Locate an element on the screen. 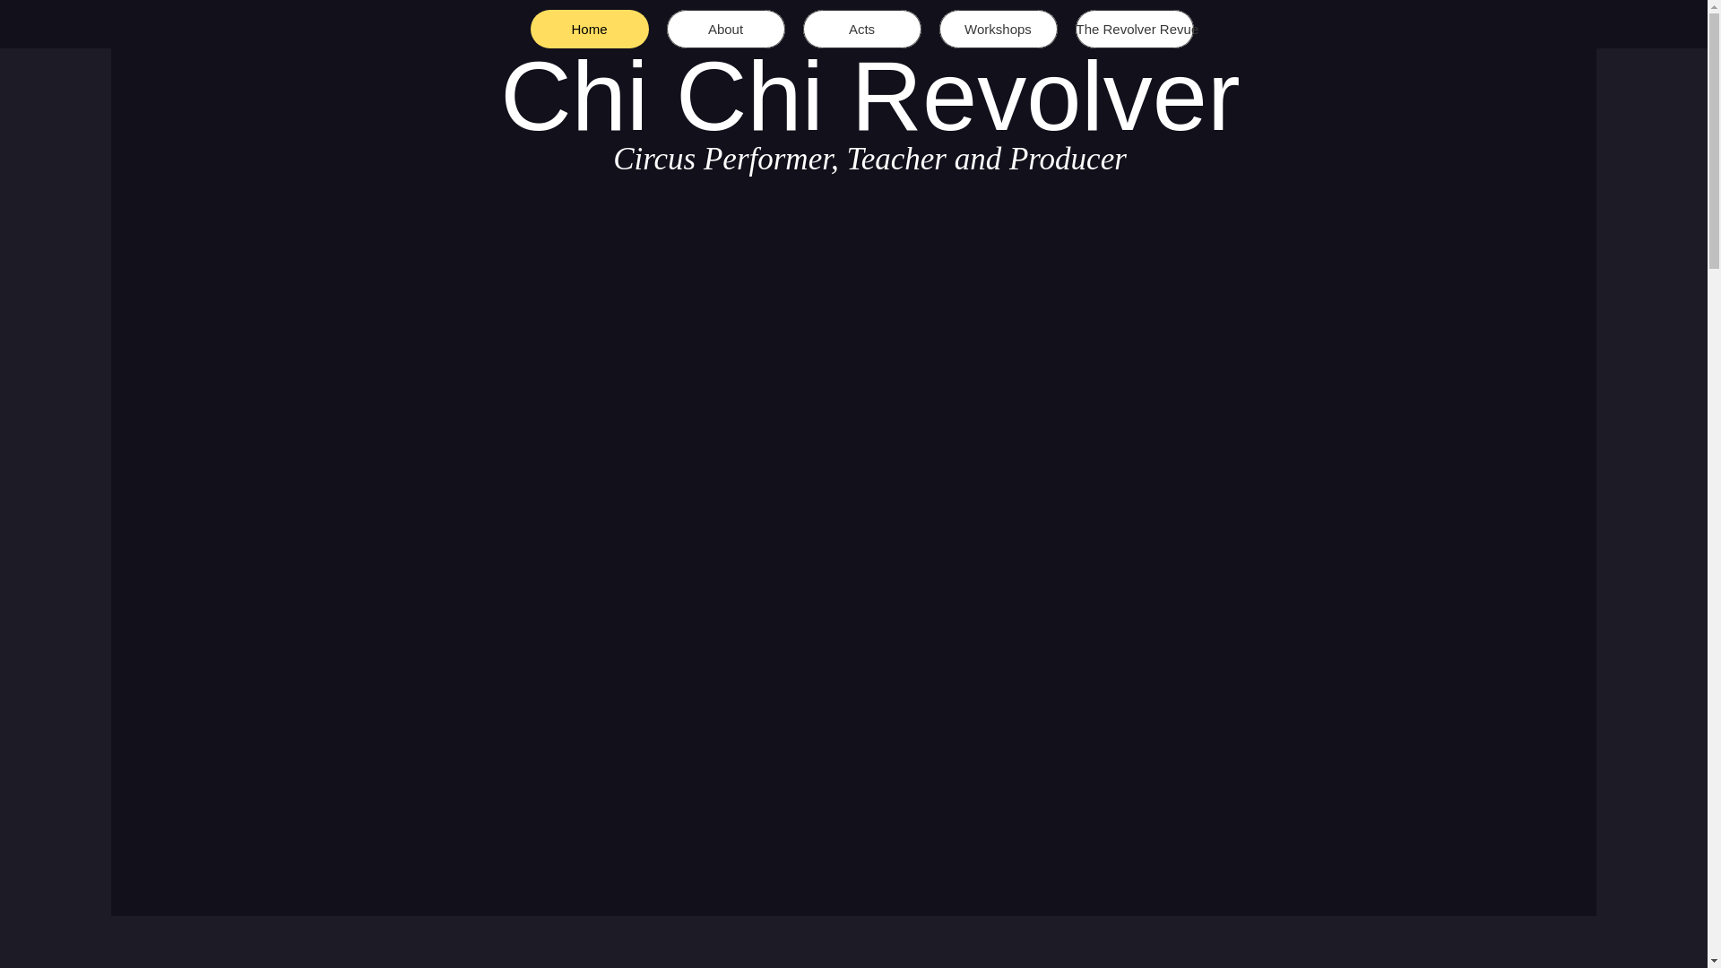  The Revolver Revue is located at coordinates (1135, 29).